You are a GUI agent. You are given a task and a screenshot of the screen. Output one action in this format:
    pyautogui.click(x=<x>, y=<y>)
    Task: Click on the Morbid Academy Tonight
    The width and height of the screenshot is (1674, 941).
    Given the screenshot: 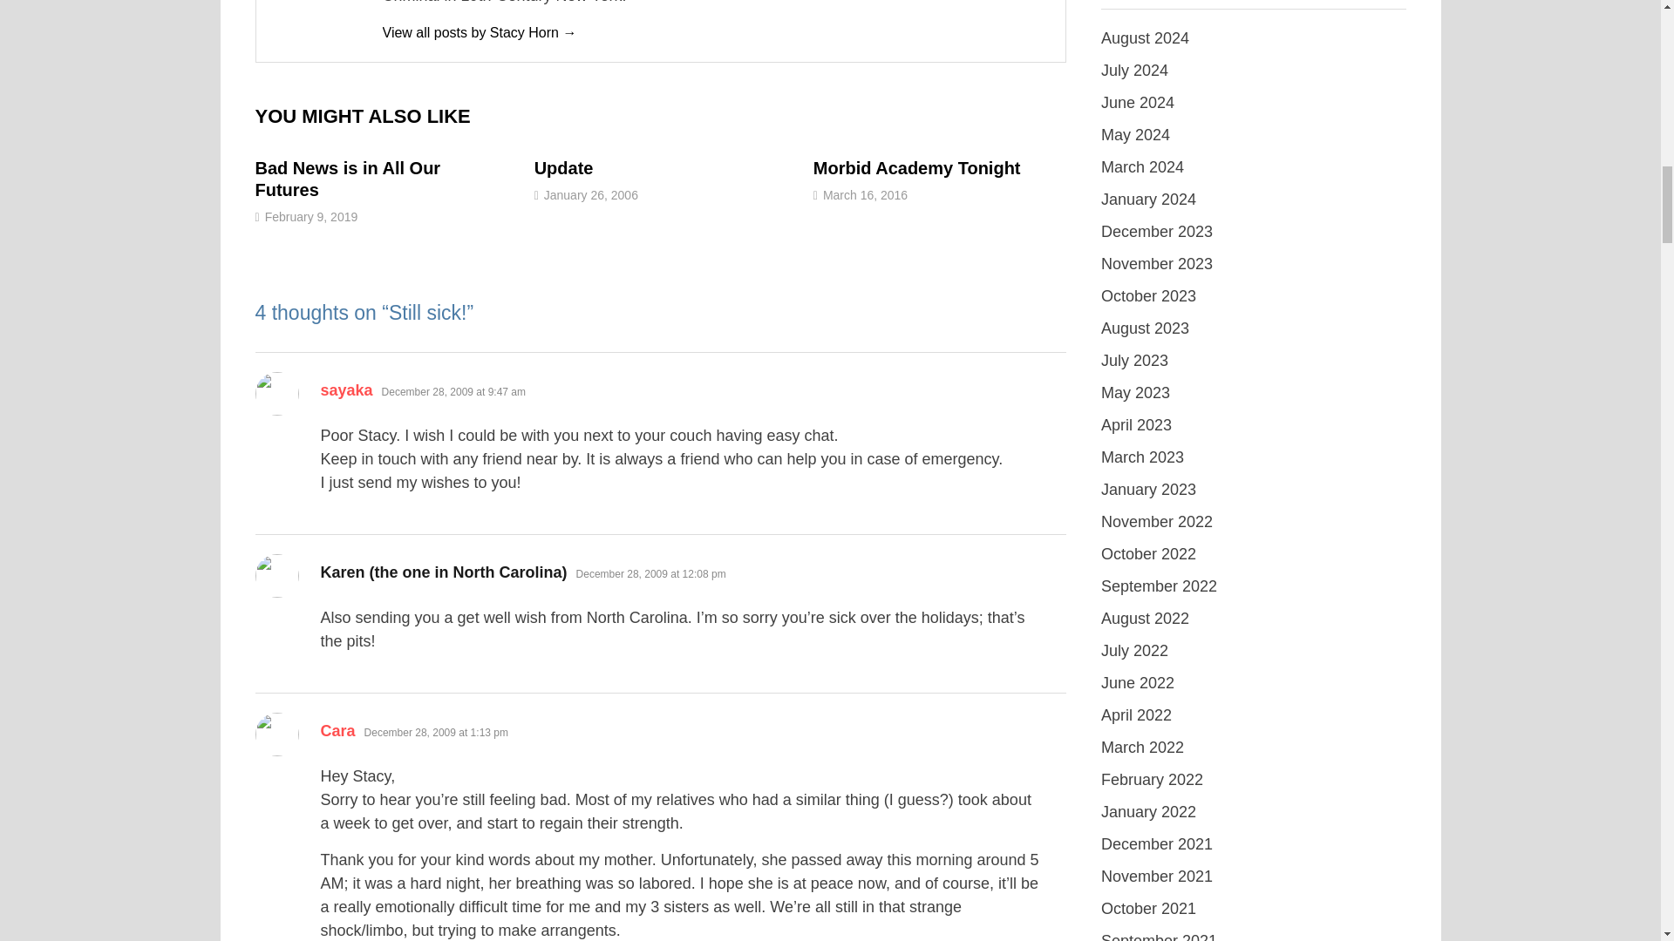 What is the action you would take?
    pyautogui.click(x=917, y=168)
    